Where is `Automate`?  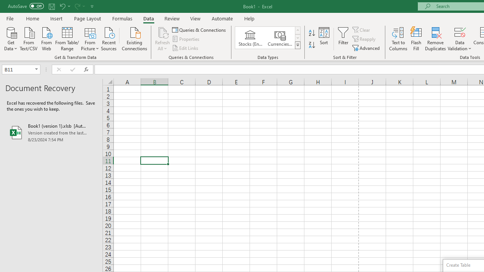
Automate is located at coordinates (222, 18).